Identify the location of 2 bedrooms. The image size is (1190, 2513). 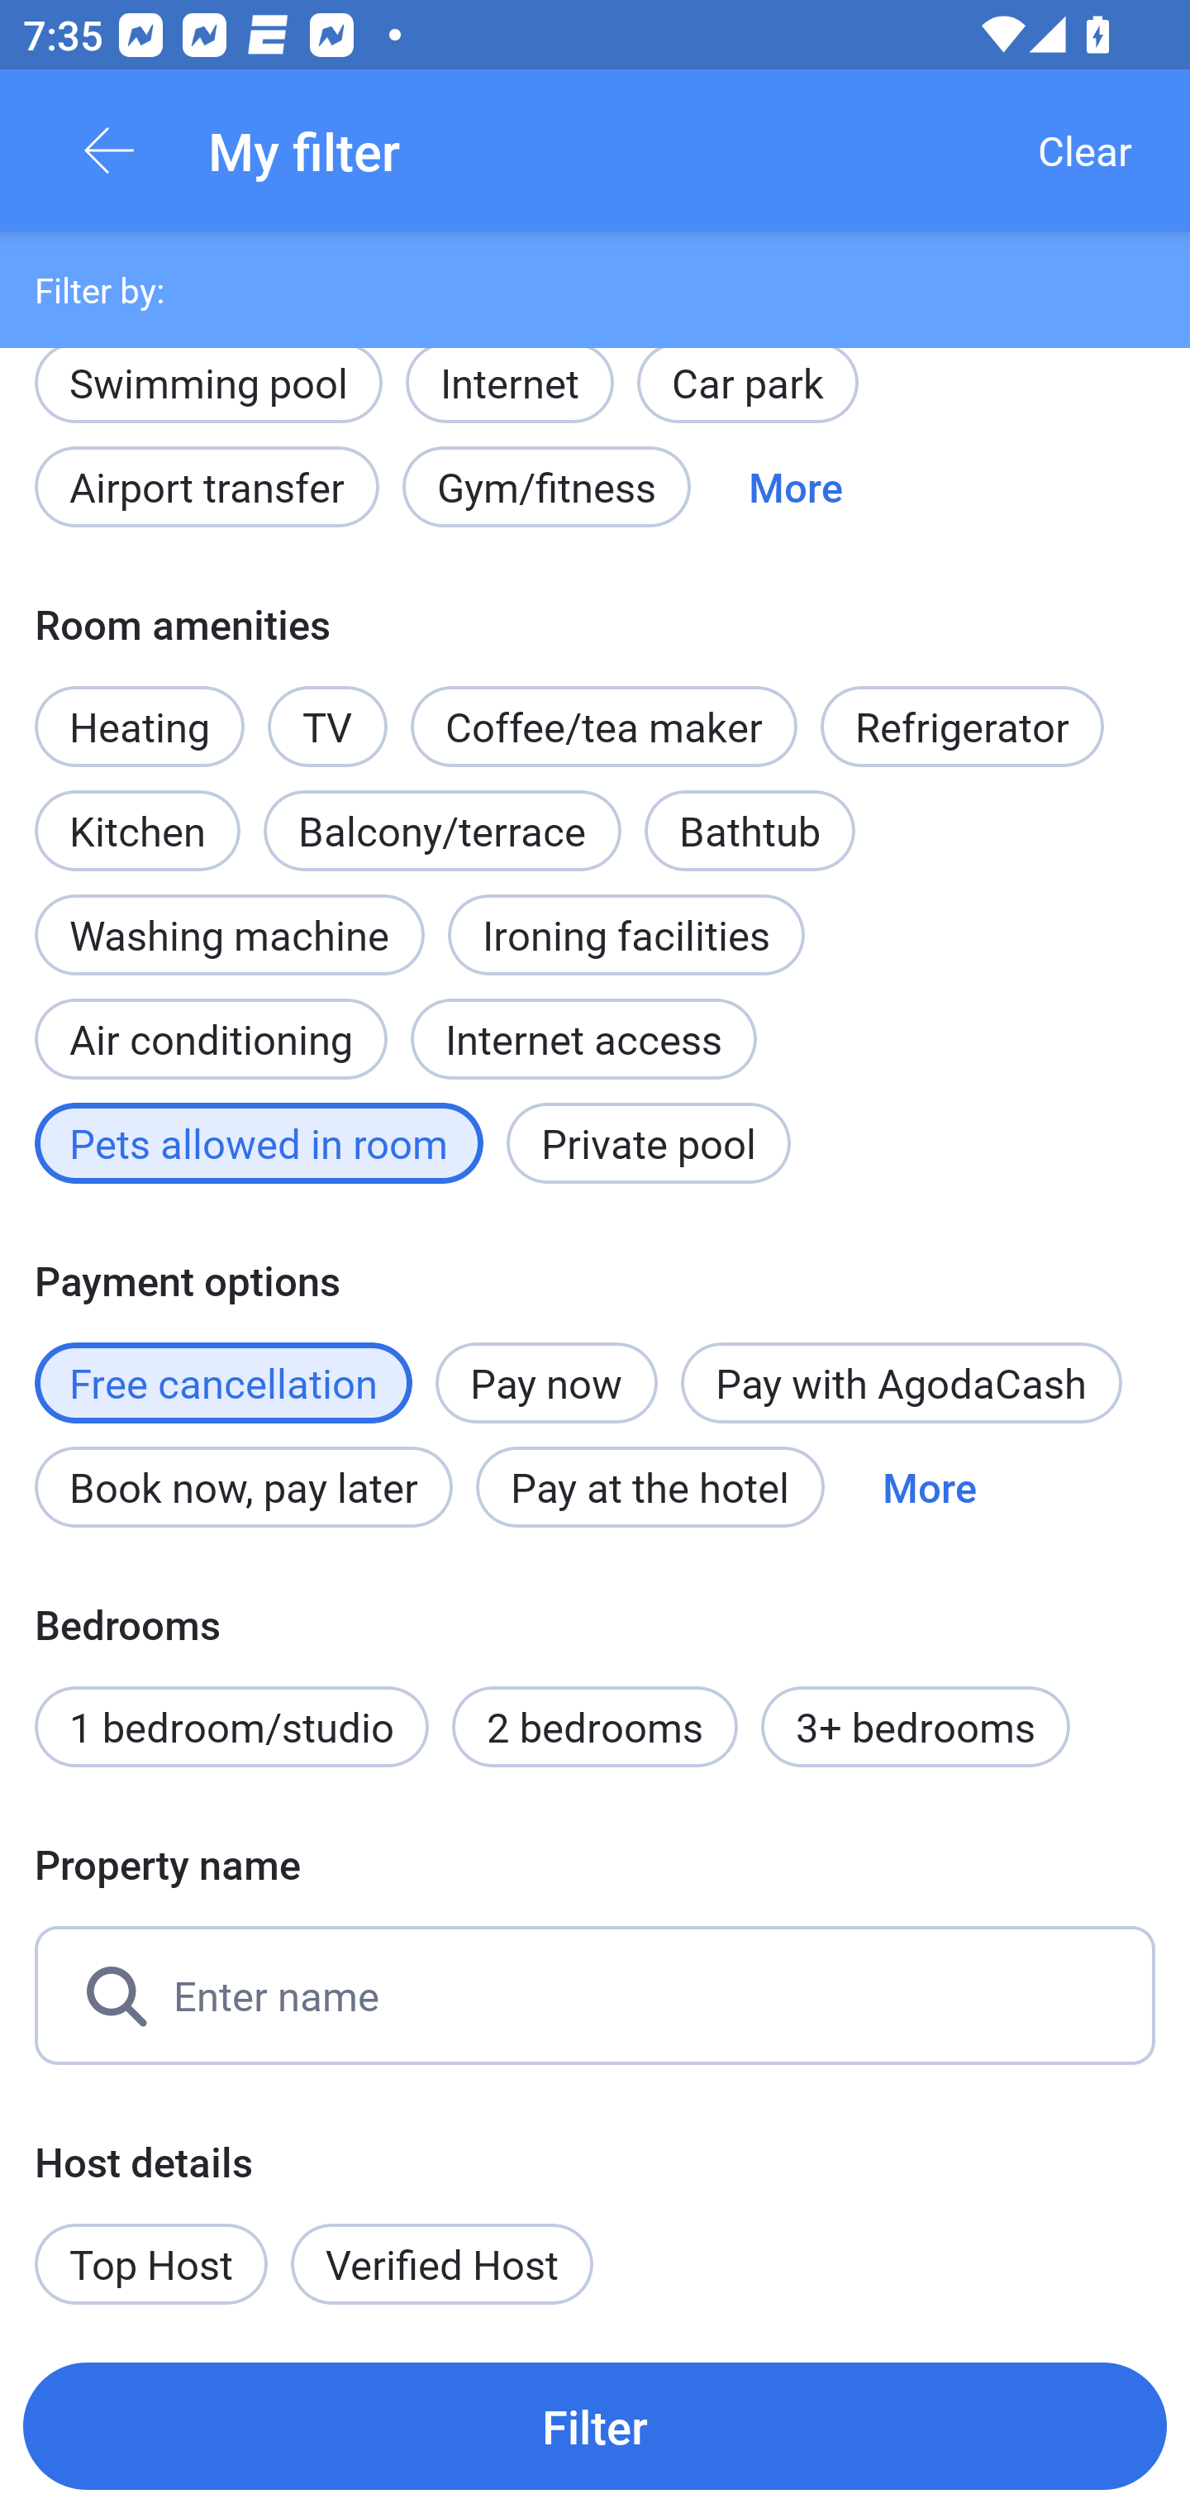
(595, 1728).